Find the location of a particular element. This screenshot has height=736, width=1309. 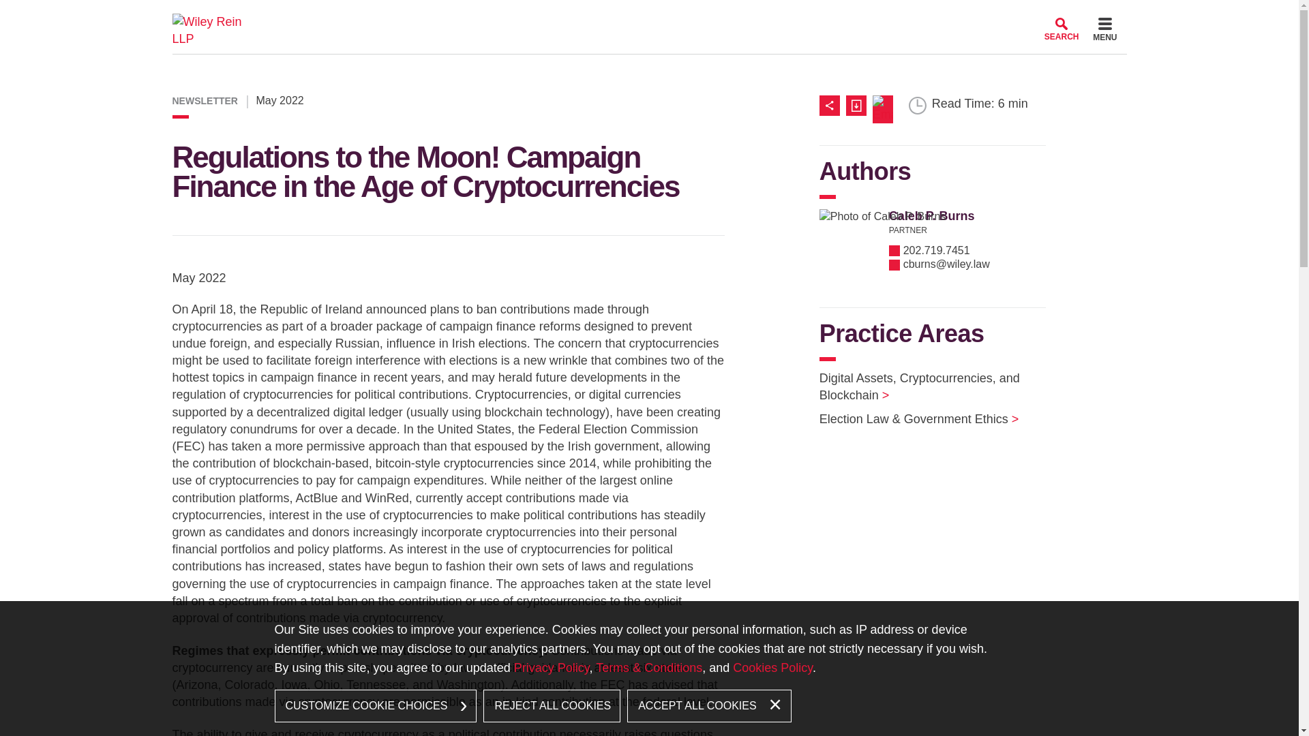

Share is located at coordinates (832, 105).